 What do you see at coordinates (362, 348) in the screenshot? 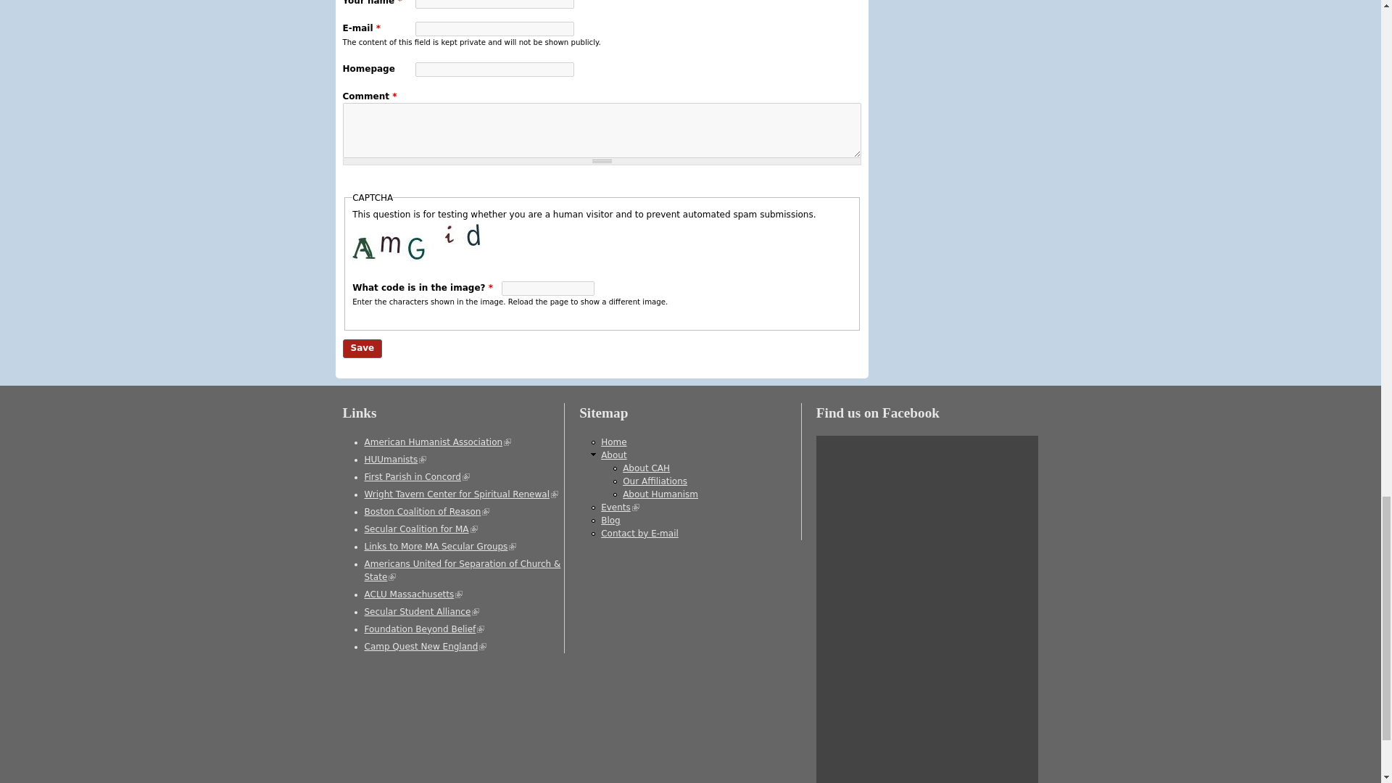
I see `Save` at bounding box center [362, 348].